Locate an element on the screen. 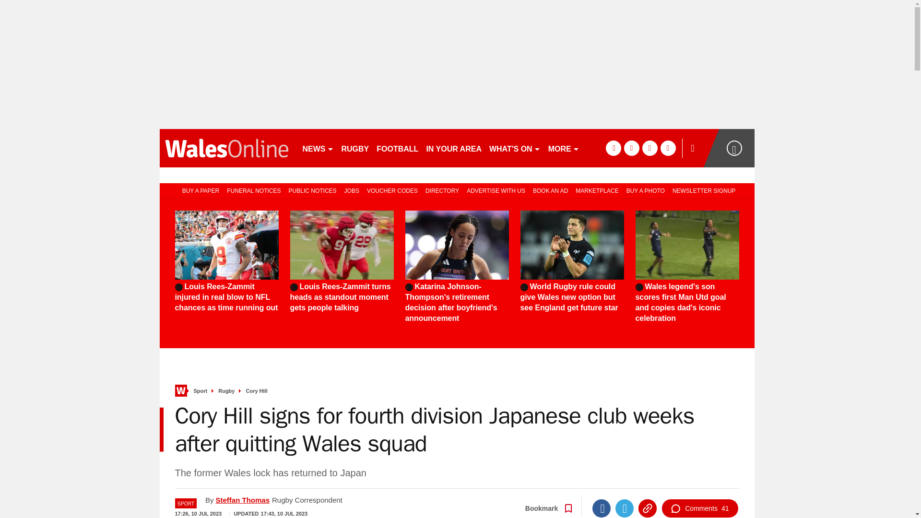 This screenshot has width=921, height=518. twitter is located at coordinates (631, 148).